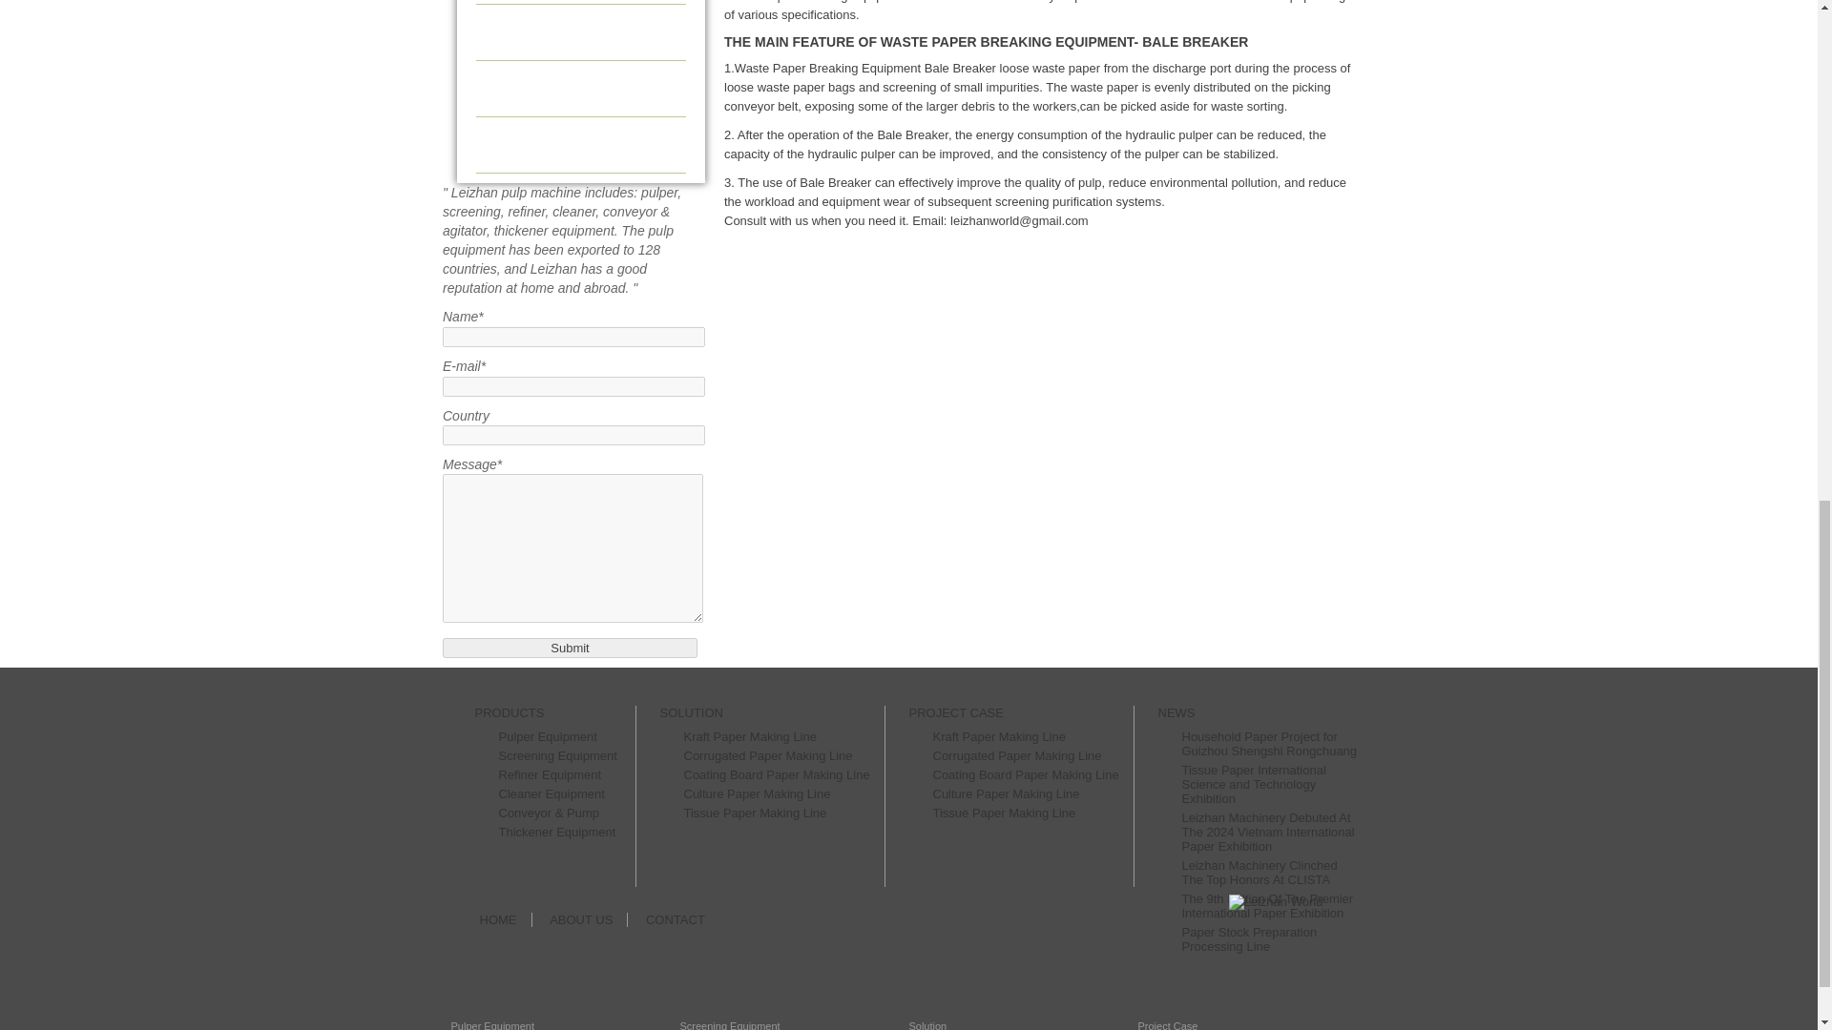 This screenshot has height=1030, width=1832. What do you see at coordinates (580, 145) in the screenshot?
I see `Introducing Our Revolutionary Hydraulic Pulper` at bounding box center [580, 145].